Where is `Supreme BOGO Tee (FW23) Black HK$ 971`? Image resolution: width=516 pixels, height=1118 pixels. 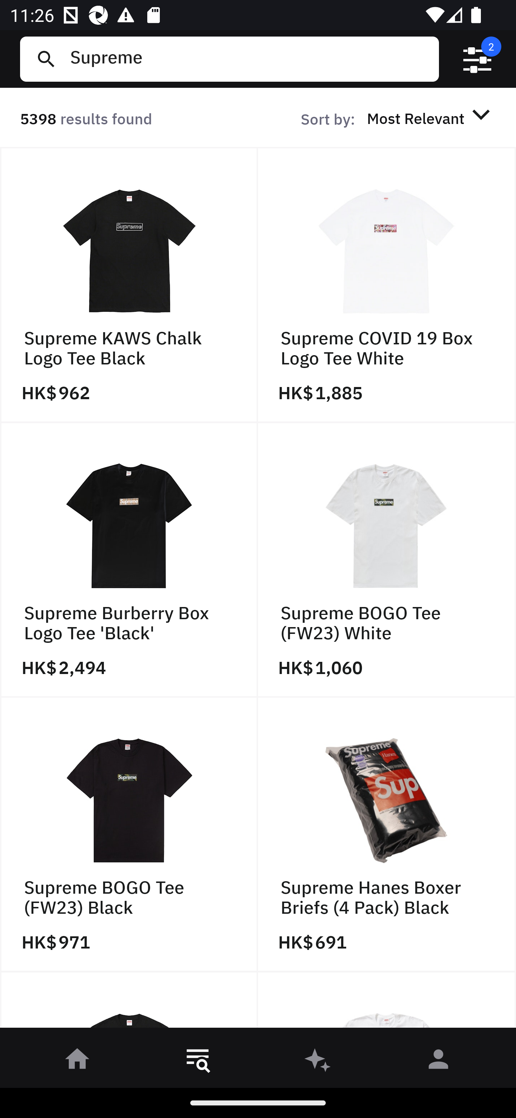 Supreme BOGO Tee (FW23) Black HK$ 971 is located at coordinates (129, 835).